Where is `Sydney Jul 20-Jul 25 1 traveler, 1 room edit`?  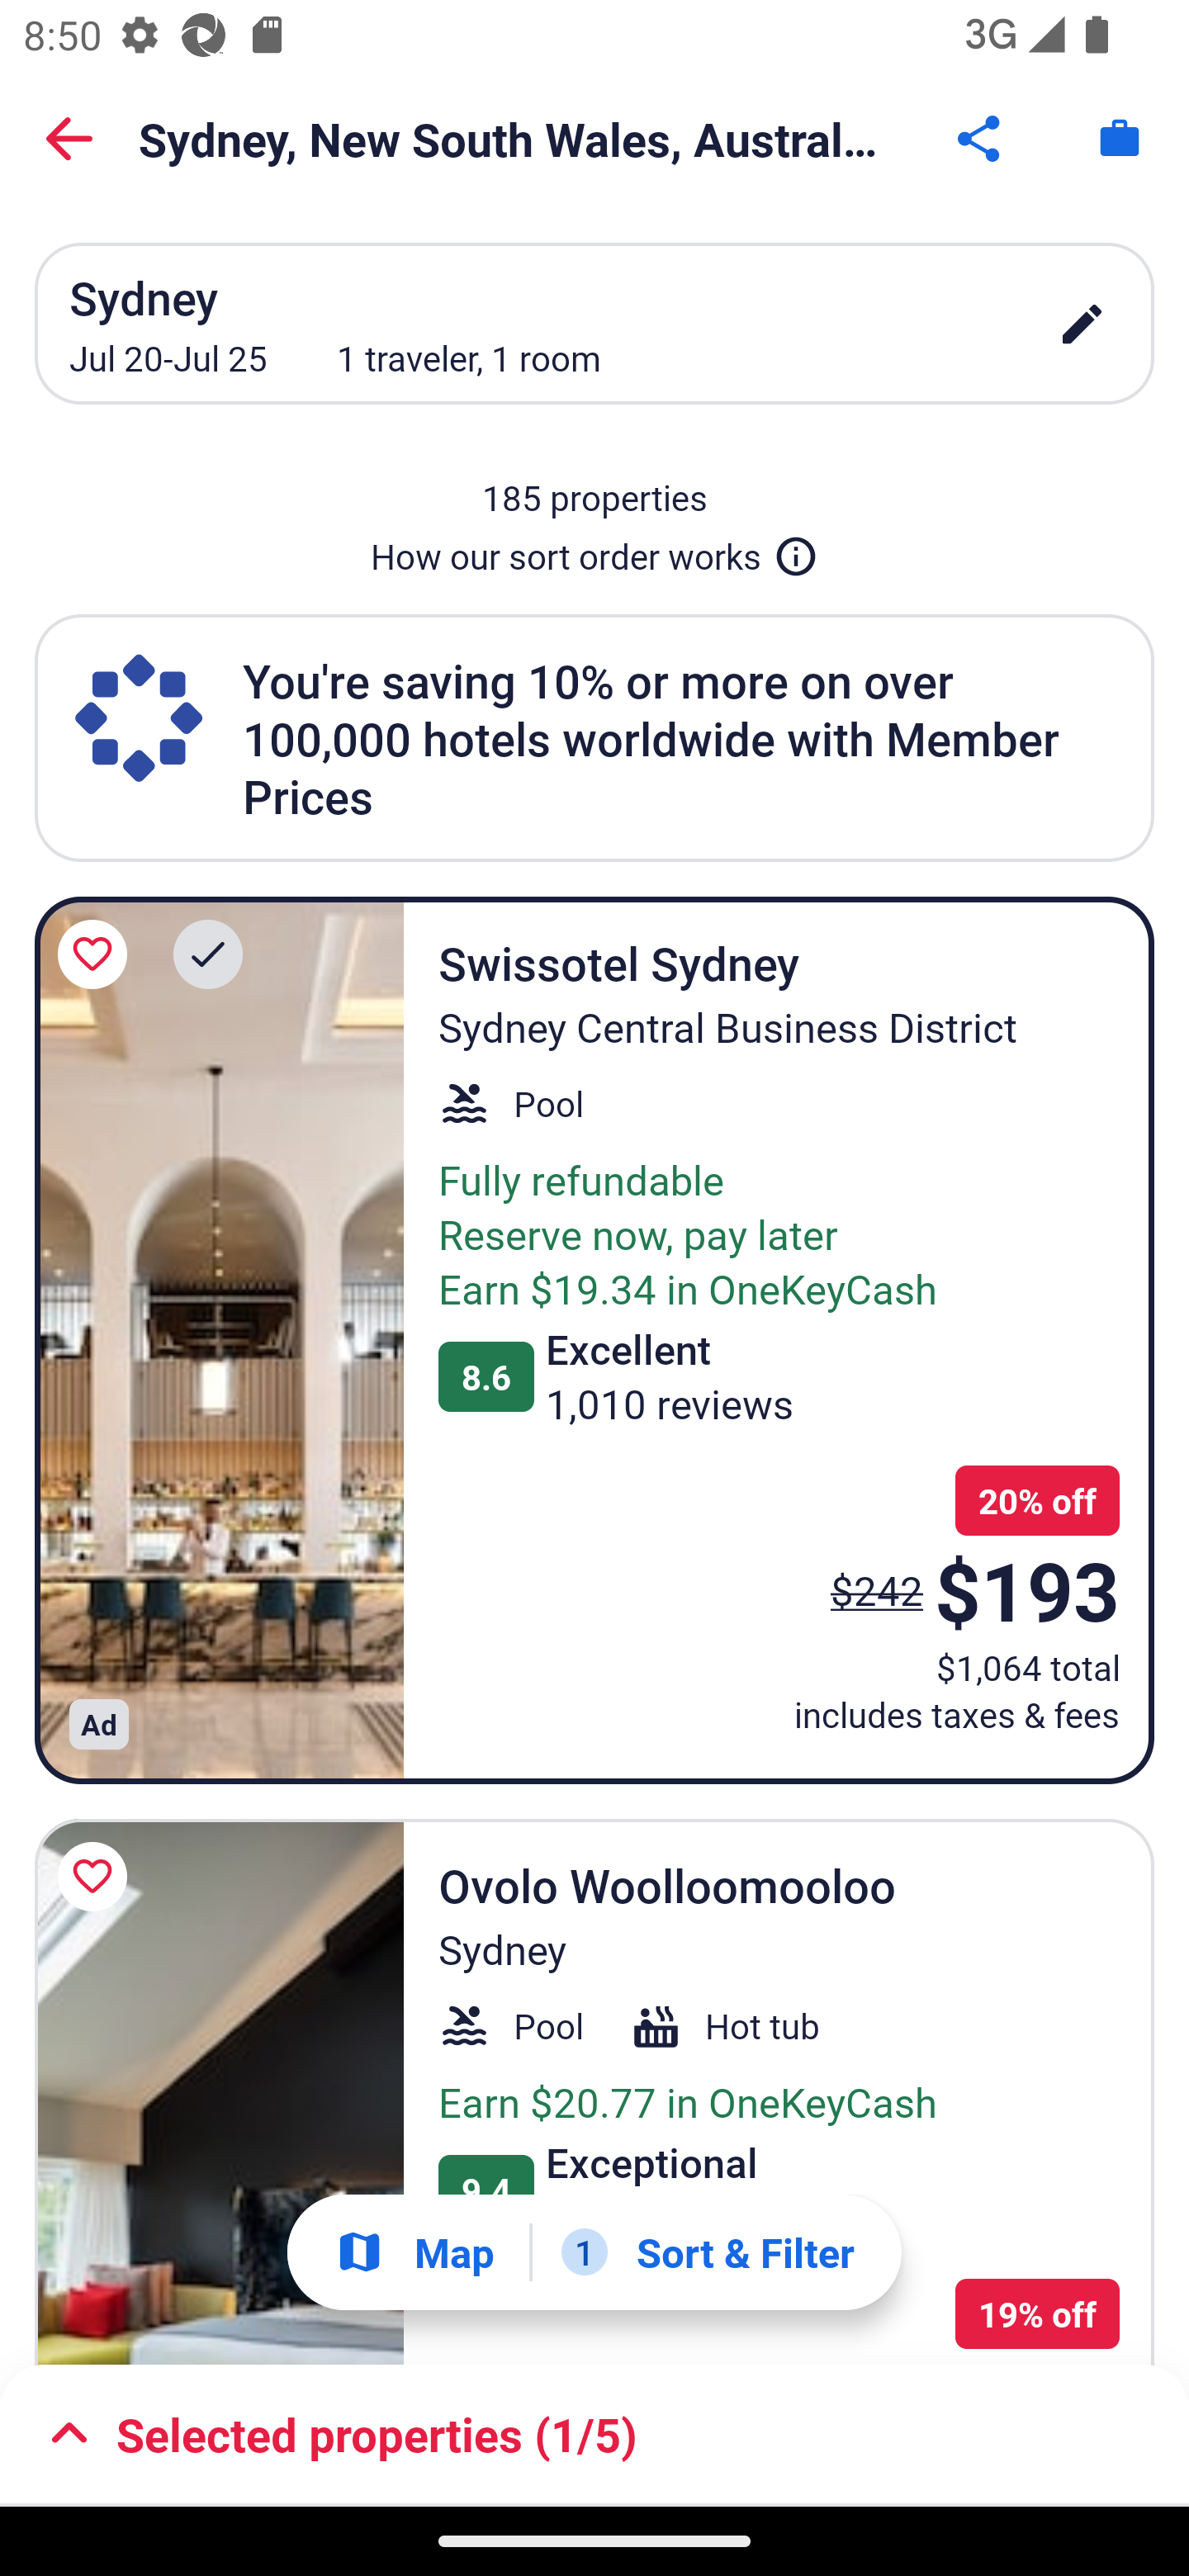
Sydney Jul 20-Jul 25 1 traveler, 1 room edit is located at coordinates (594, 323).